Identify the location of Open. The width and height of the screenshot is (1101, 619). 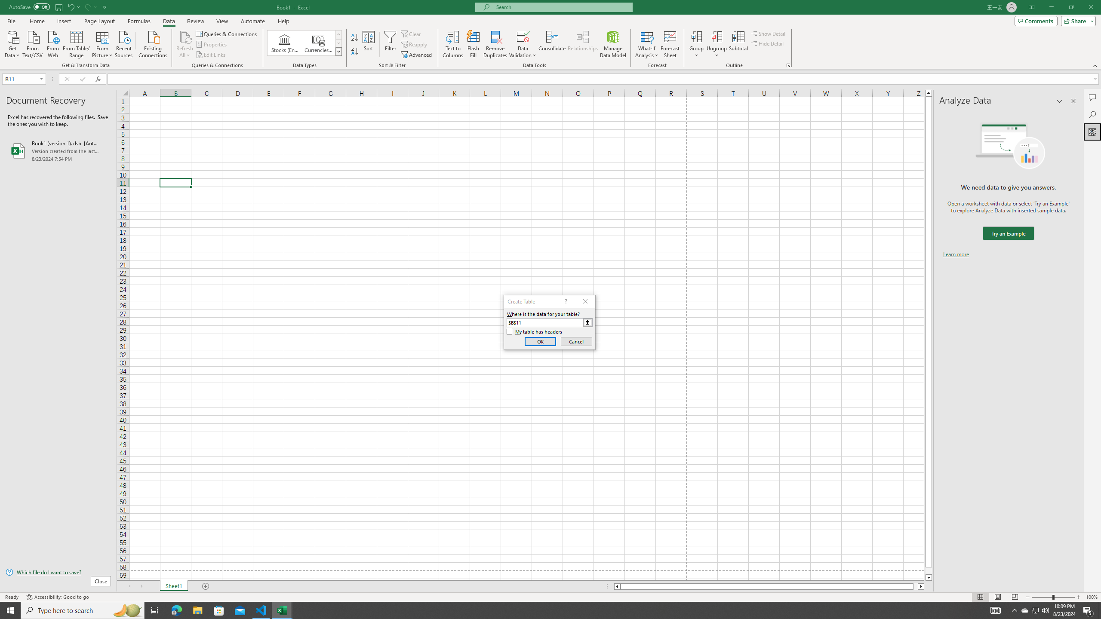
(41, 79).